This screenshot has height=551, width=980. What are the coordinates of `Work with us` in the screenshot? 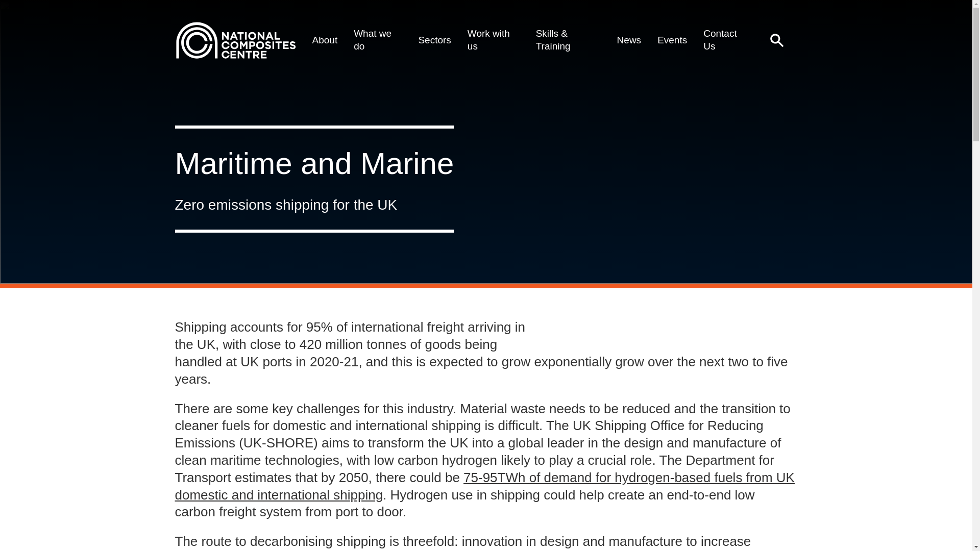 It's located at (493, 40).